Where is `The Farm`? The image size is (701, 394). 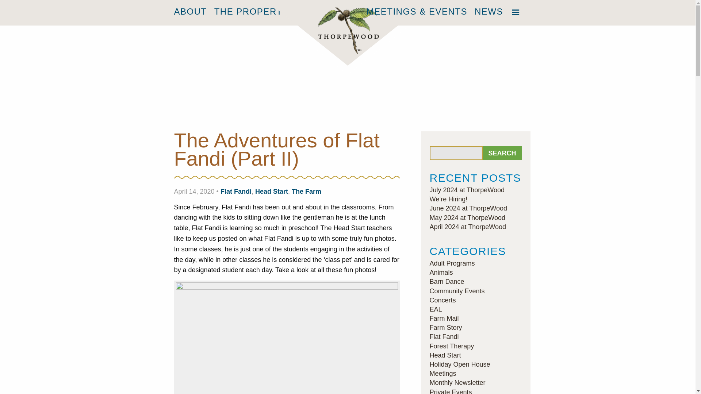
The Farm is located at coordinates (306, 191).